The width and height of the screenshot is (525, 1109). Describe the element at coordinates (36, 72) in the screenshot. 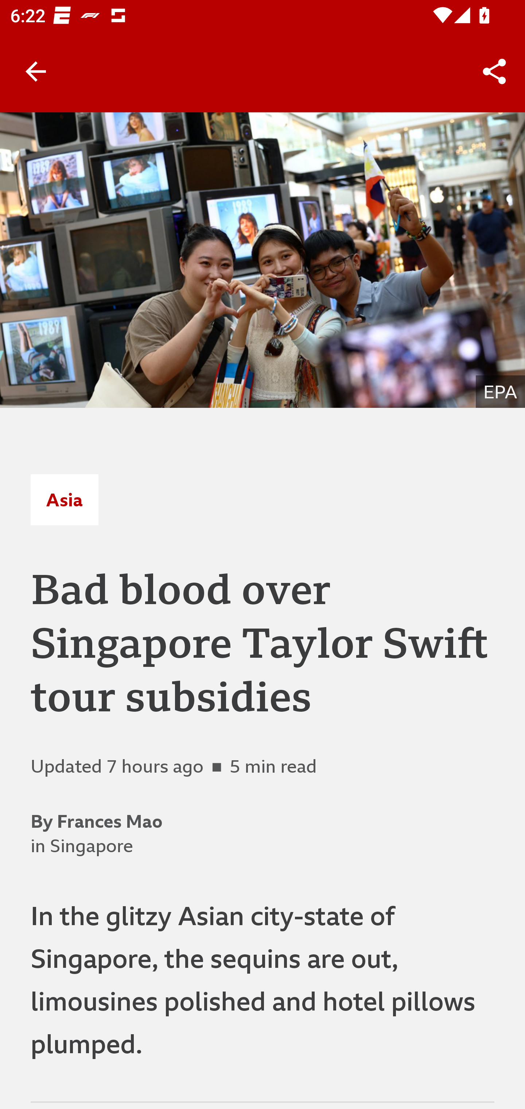

I see `Back` at that location.